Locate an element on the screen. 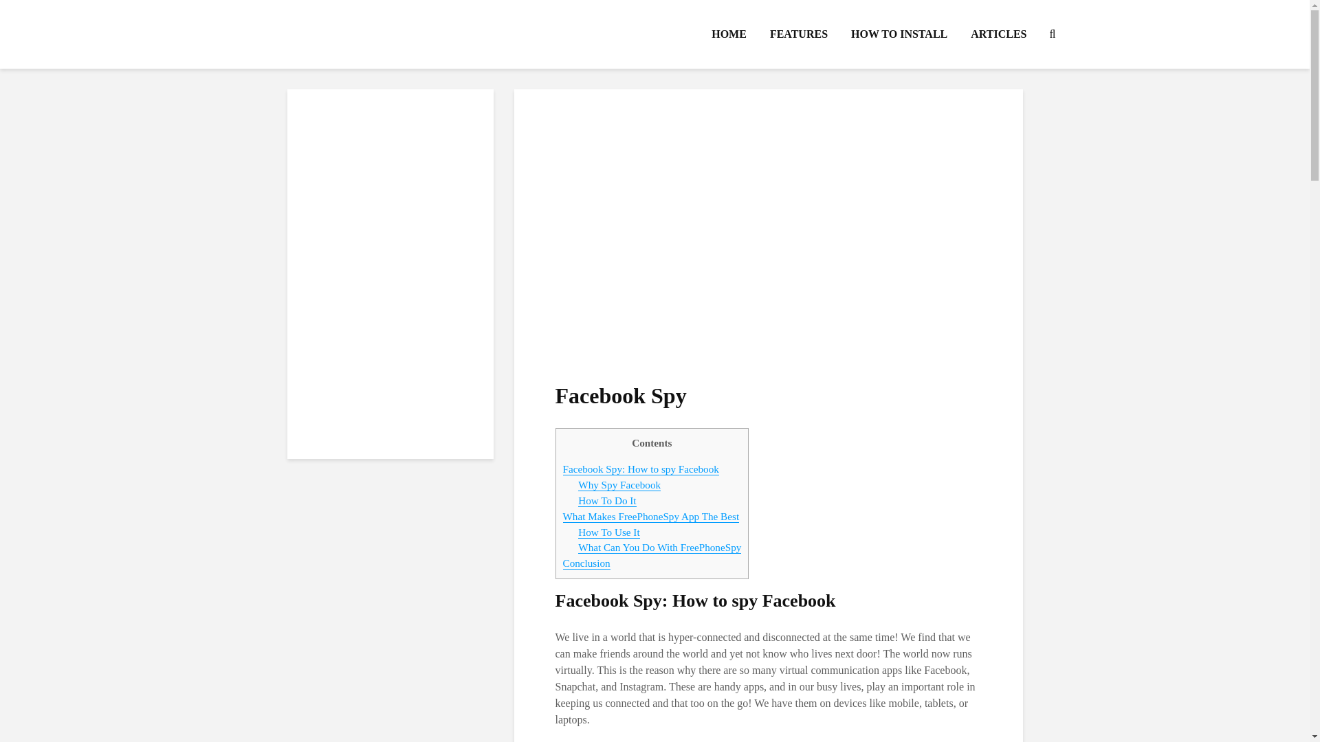  Free Spy Call is located at coordinates (390, 234).